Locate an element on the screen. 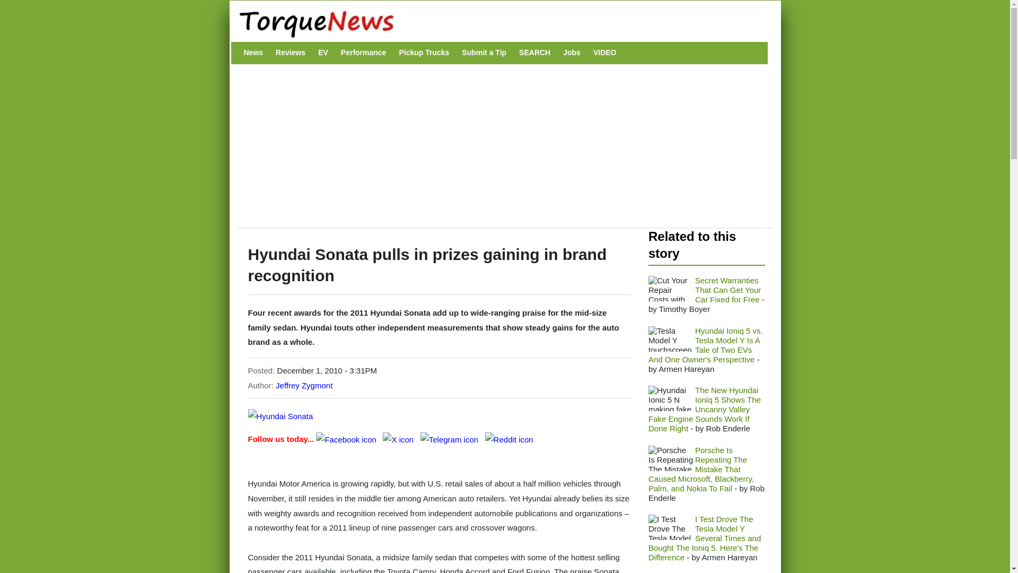 Image resolution: width=1018 pixels, height=573 pixels. Home is located at coordinates (499, 23).